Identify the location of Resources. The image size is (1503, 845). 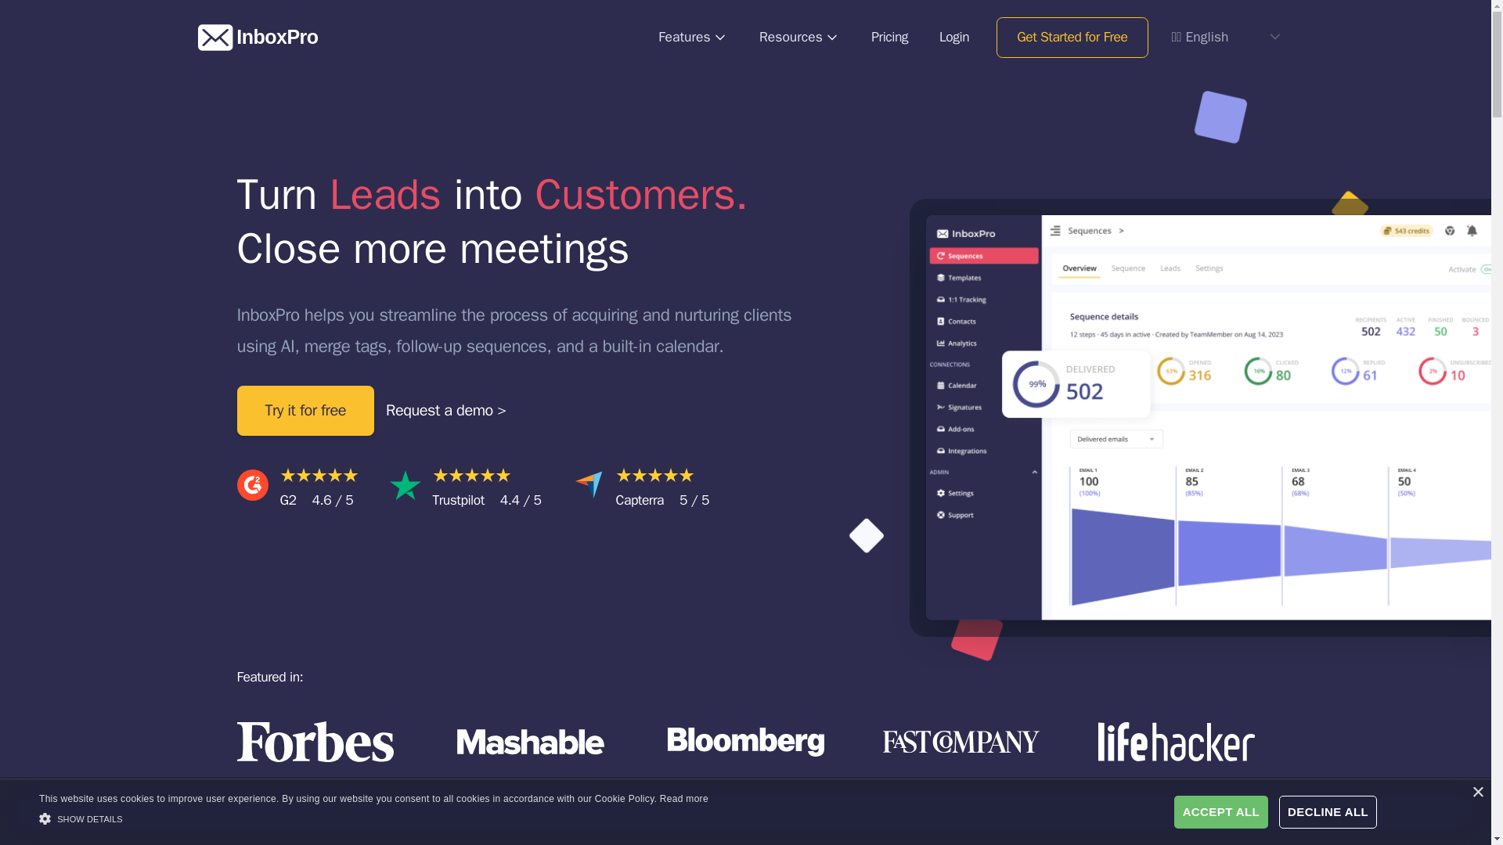
(799, 38).